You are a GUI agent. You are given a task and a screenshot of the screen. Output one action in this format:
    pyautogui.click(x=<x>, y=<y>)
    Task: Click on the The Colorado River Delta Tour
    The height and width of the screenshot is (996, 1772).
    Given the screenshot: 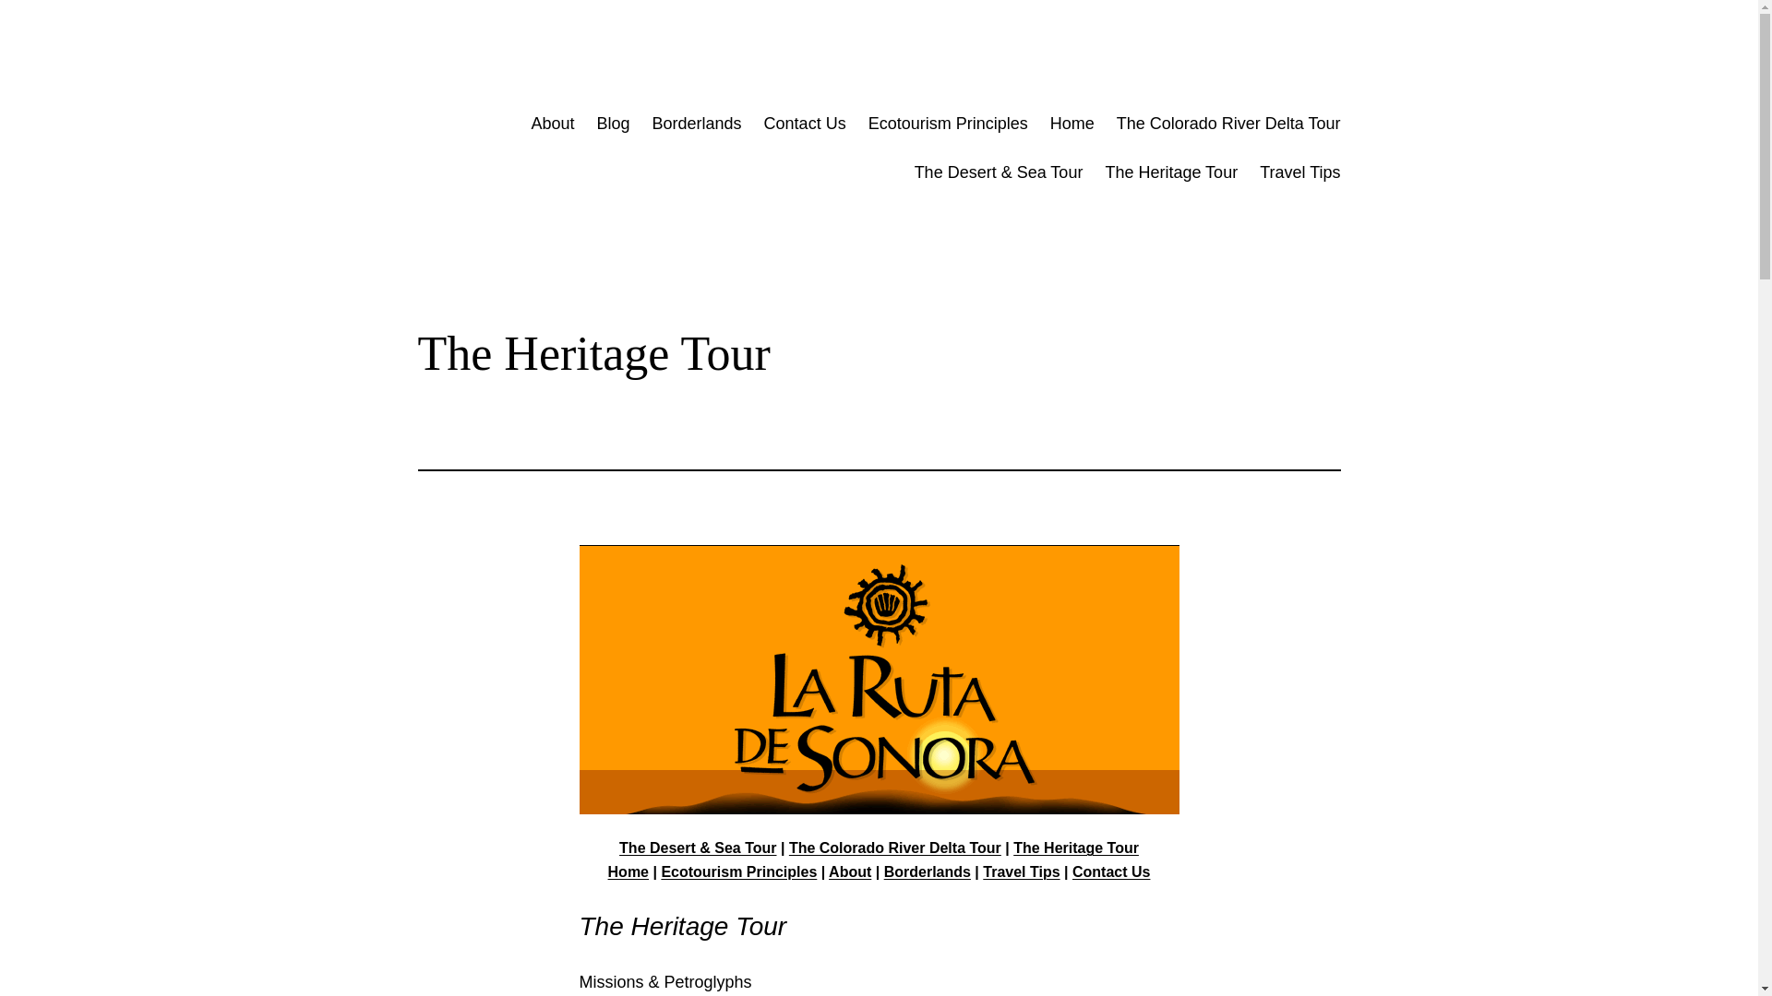 What is the action you would take?
    pyautogui.click(x=894, y=848)
    